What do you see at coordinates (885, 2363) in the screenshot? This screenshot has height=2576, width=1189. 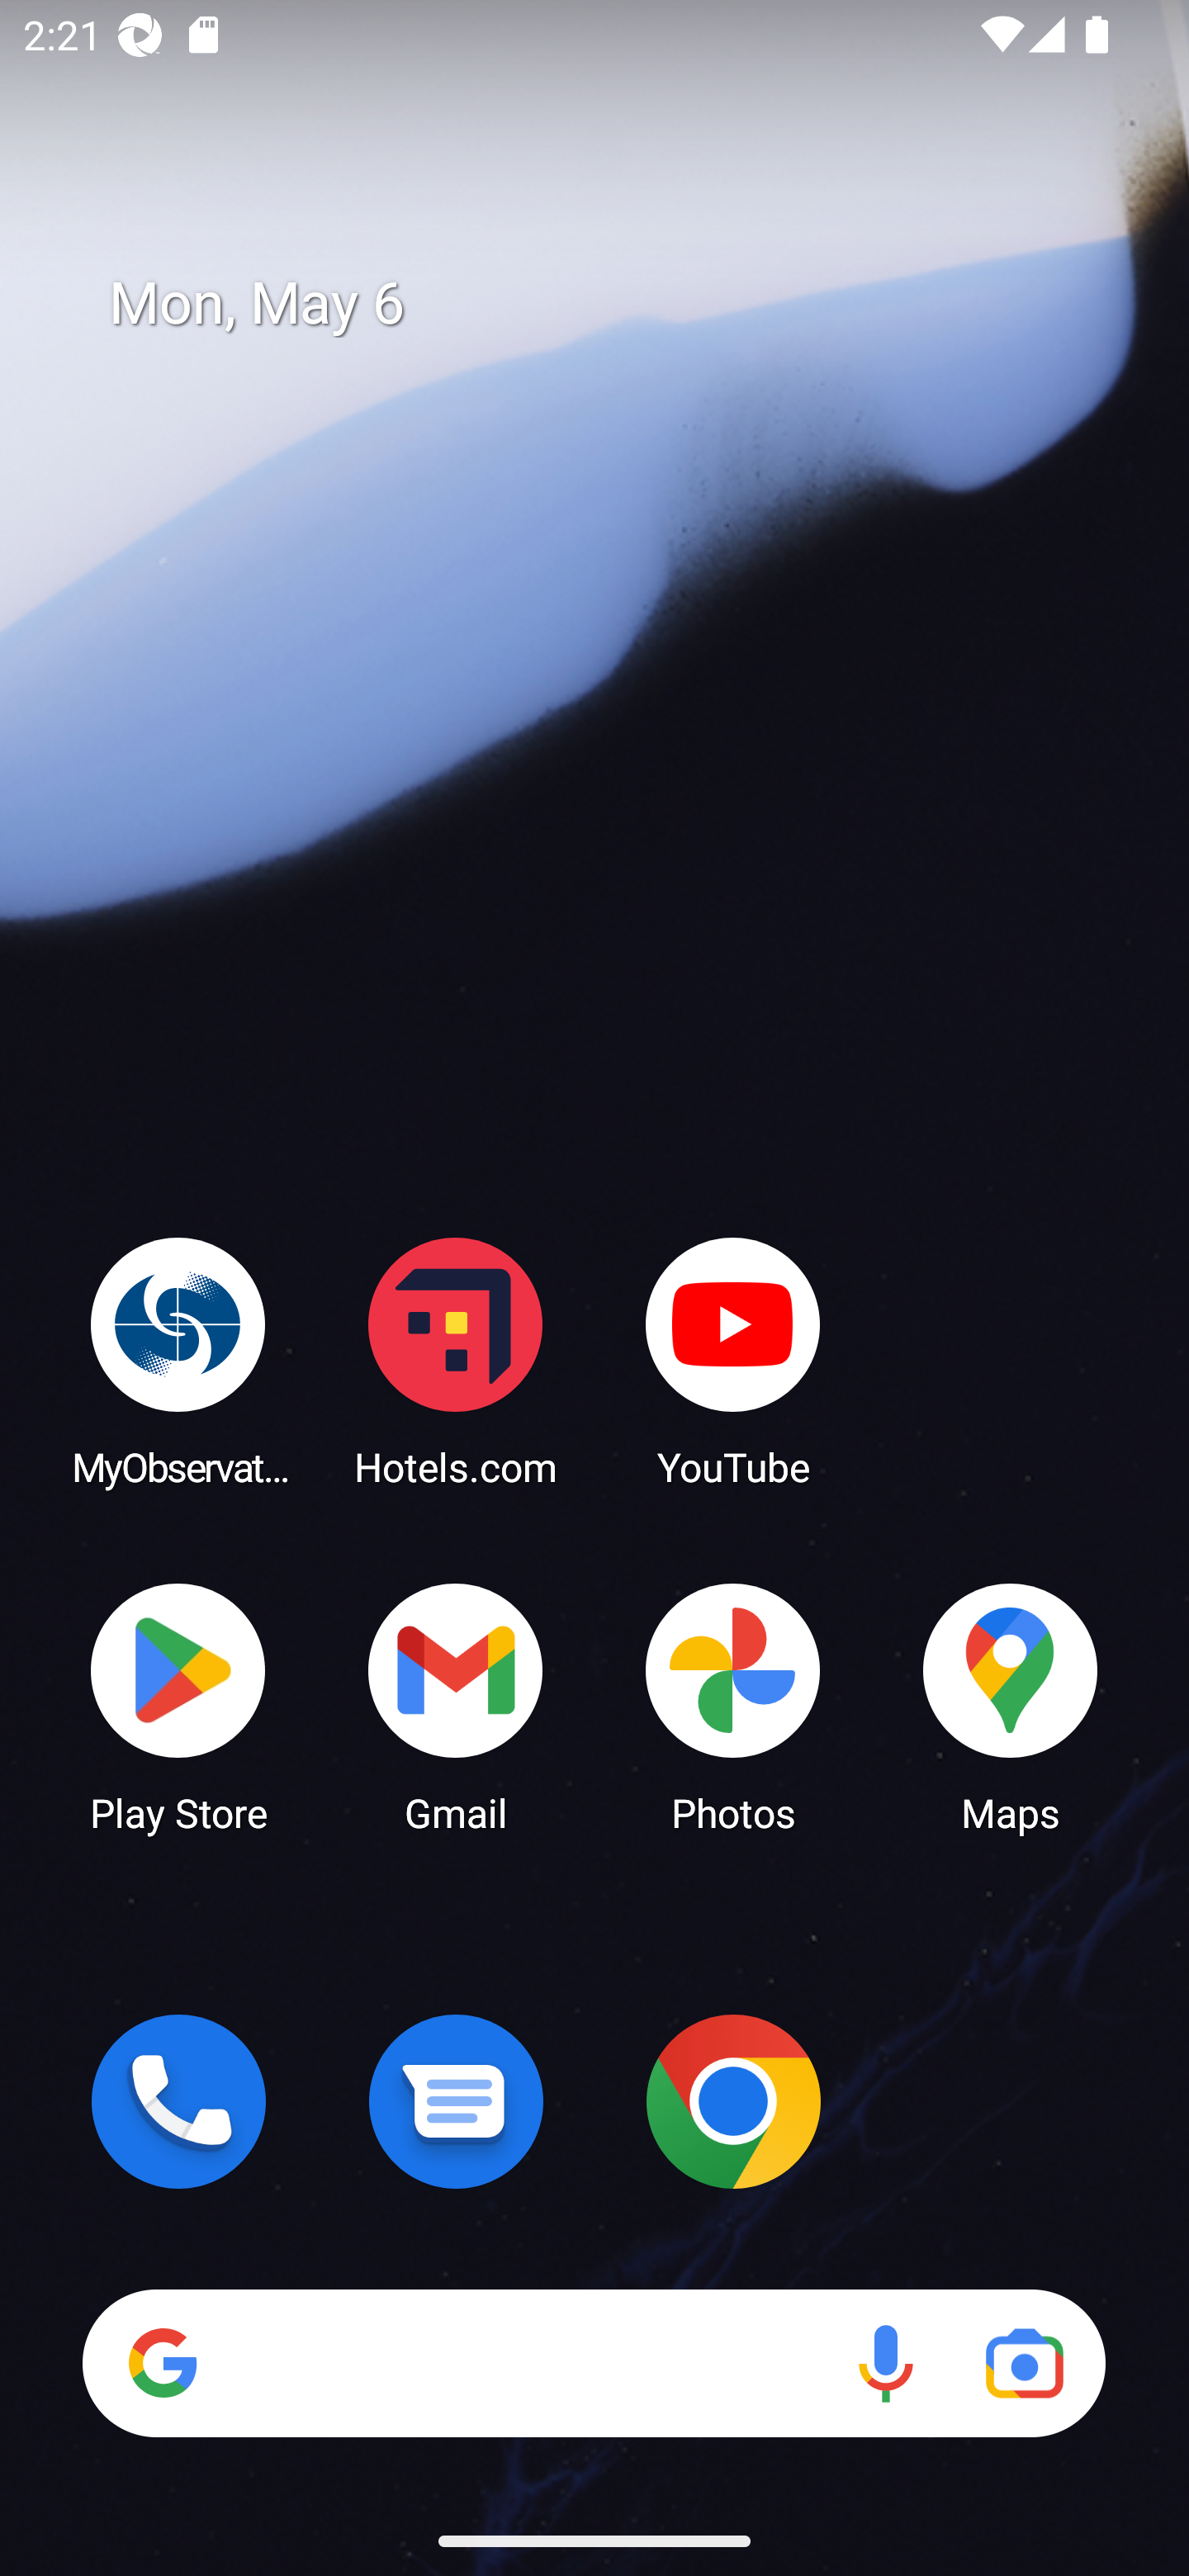 I see `Voice search` at bounding box center [885, 2363].